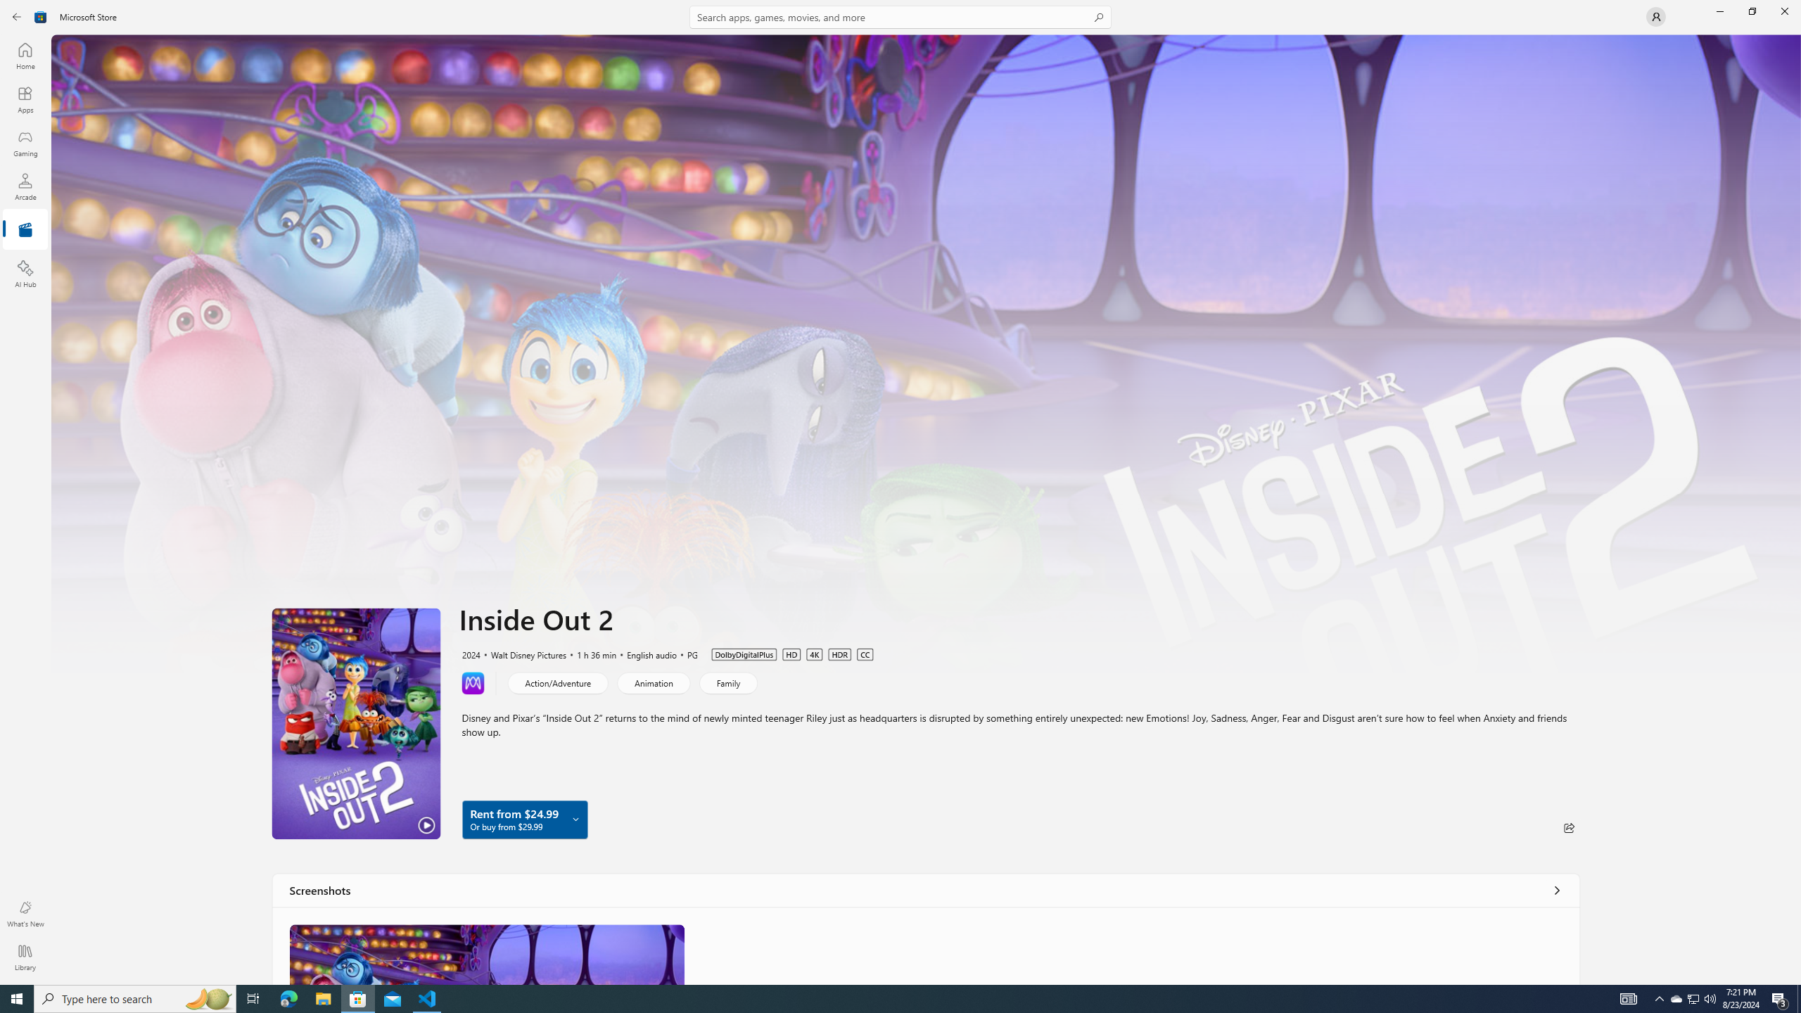 The image size is (1801, 1013). Describe the element at coordinates (25, 914) in the screenshot. I see `What's New` at that location.